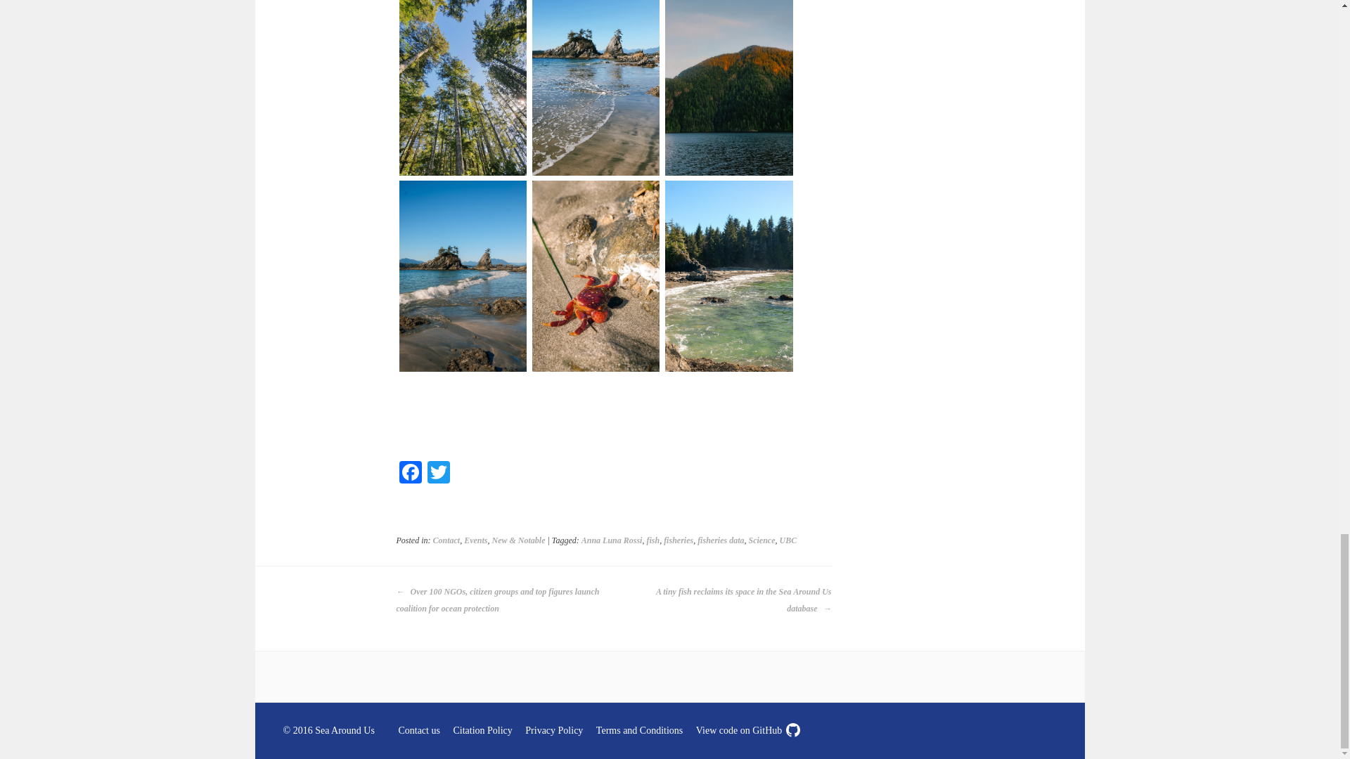 This screenshot has height=759, width=1350. I want to click on Twitter, so click(439, 474).